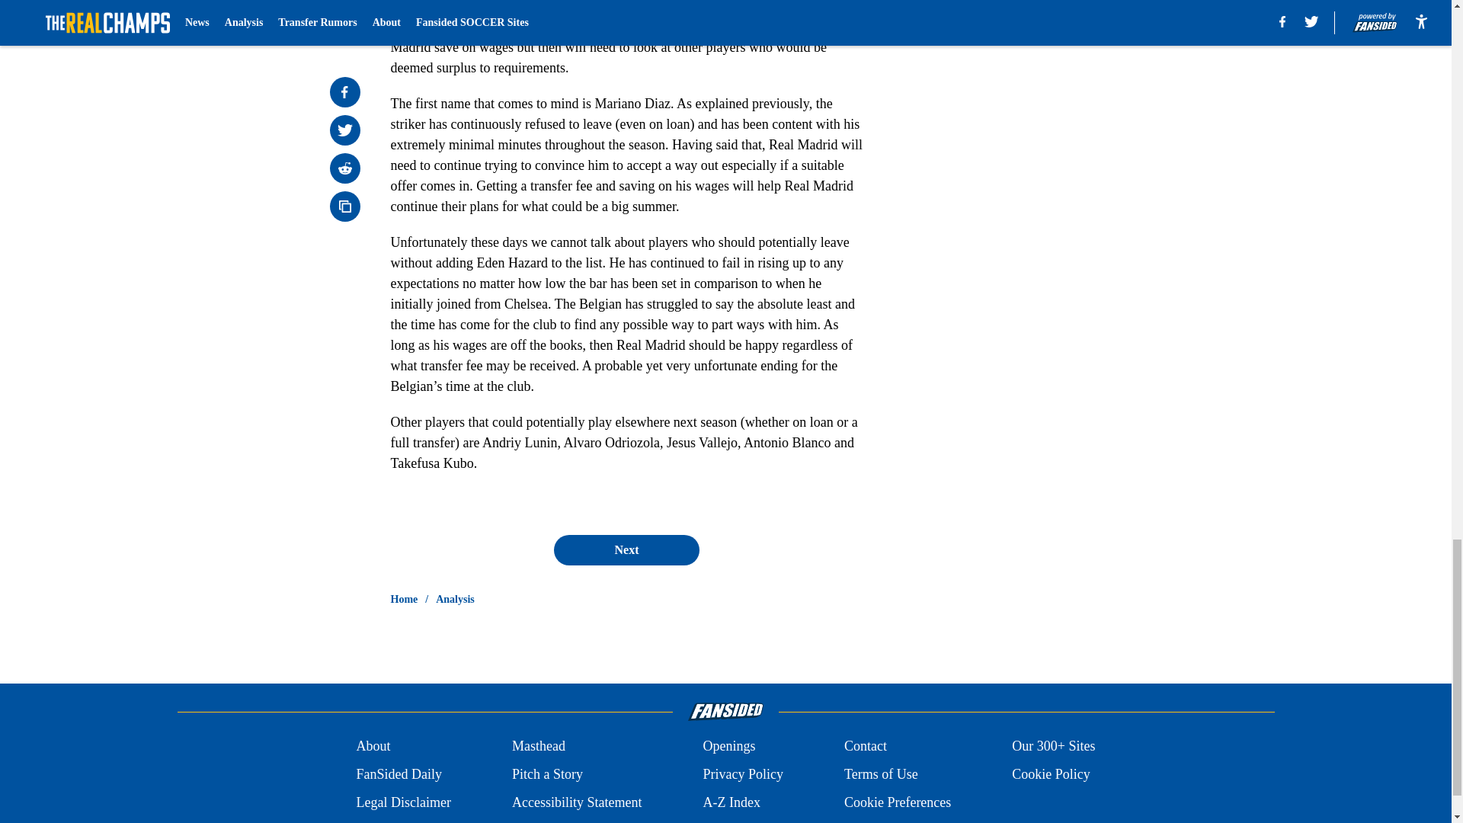  What do you see at coordinates (577, 803) in the screenshot?
I see `Accessibility Statement` at bounding box center [577, 803].